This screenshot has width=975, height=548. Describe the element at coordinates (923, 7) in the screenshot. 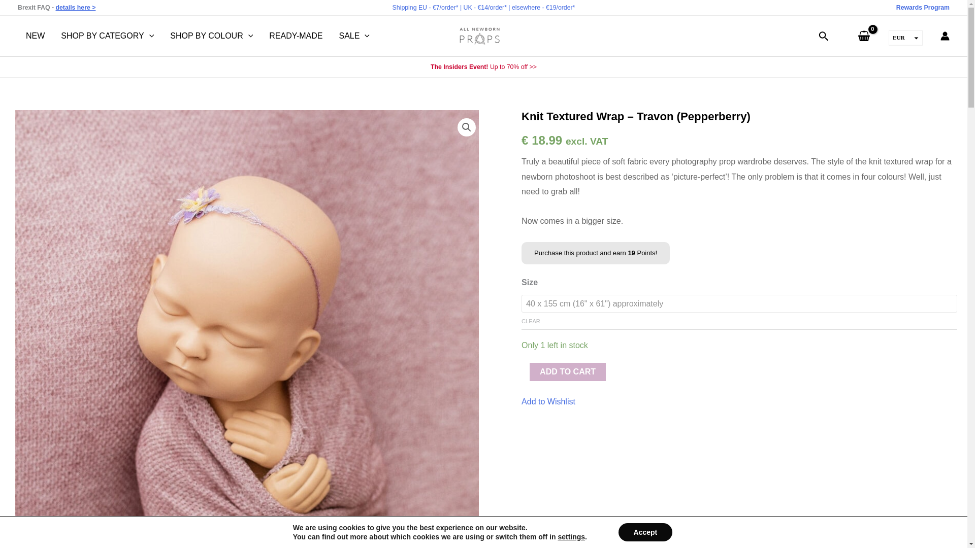

I see `Rewards Program` at that location.